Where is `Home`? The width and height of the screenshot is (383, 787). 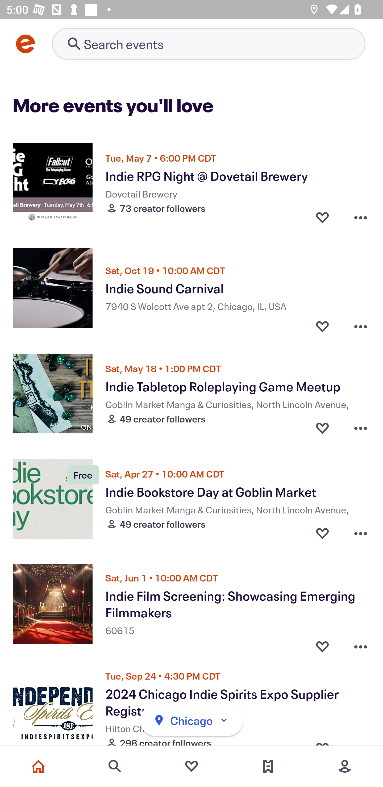 Home is located at coordinates (38, 766).